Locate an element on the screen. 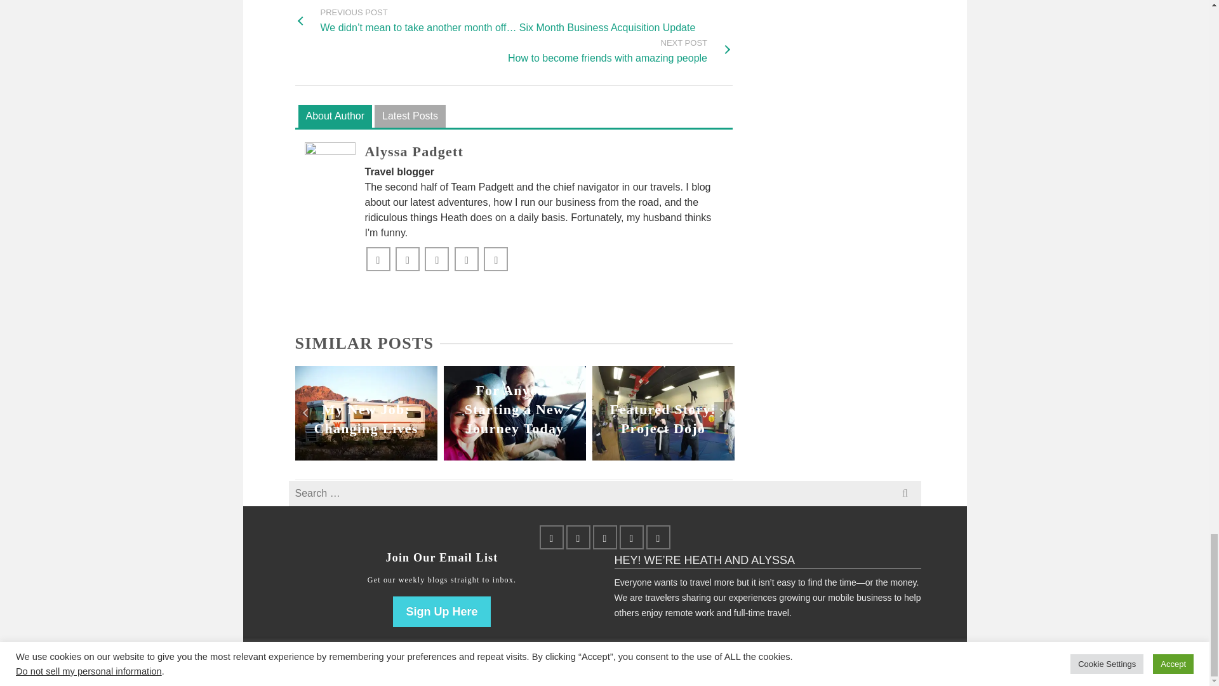 This screenshot has width=1219, height=686. Follow Alyssa Padgett on Twitter is located at coordinates (407, 259).